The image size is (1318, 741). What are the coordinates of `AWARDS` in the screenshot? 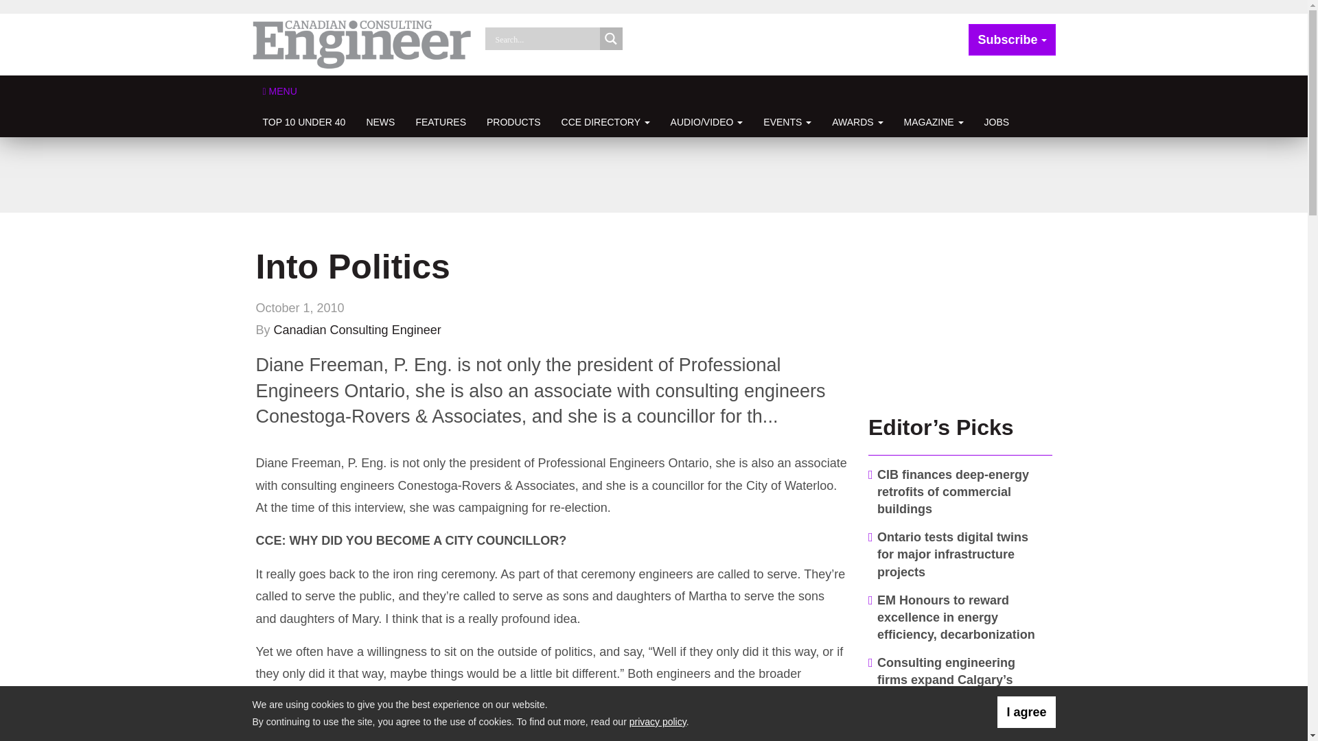 It's located at (857, 121).